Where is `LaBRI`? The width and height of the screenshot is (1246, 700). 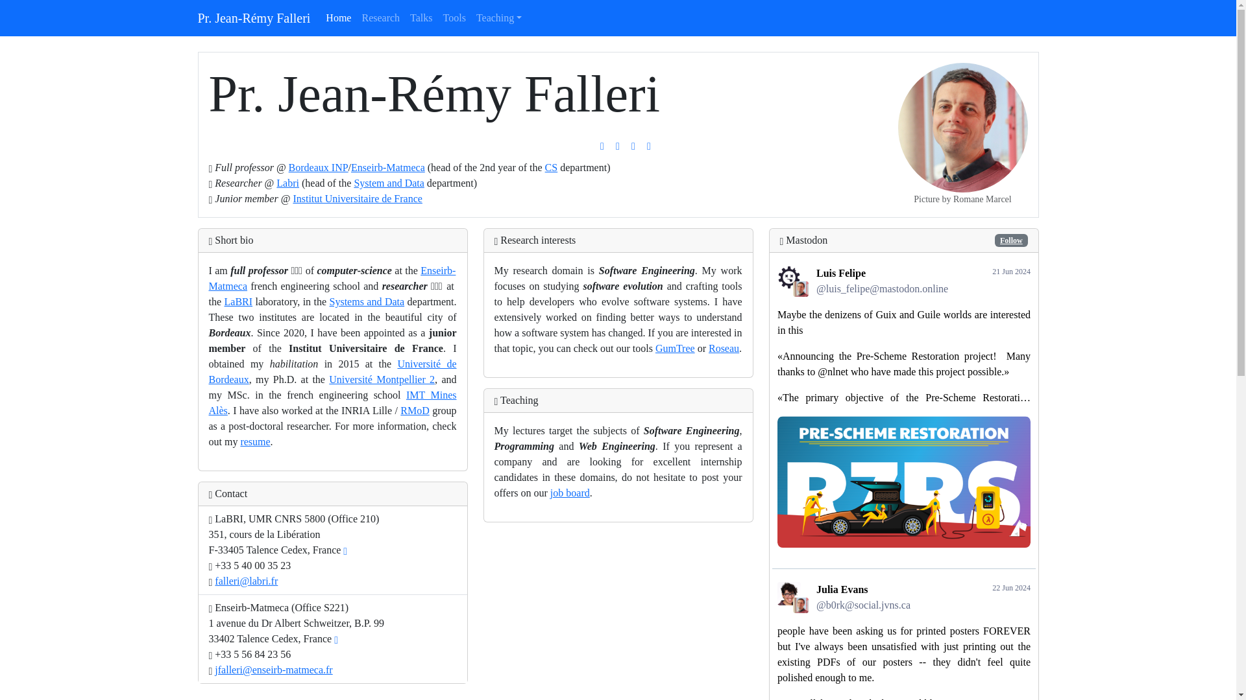 LaBRI is located at coordinates (238, 301).